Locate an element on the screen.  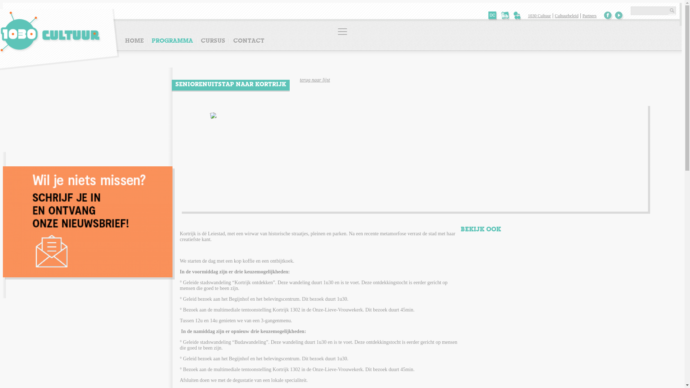
PROGRAMMA is located at coordinates (172, 41).